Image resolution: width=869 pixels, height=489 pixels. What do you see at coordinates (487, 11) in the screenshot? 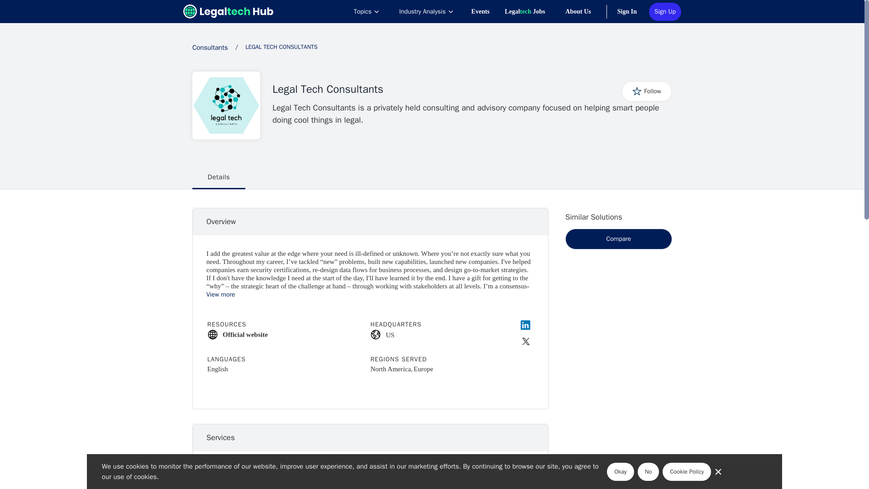
I see `Events` at bounding box center [487, 11].